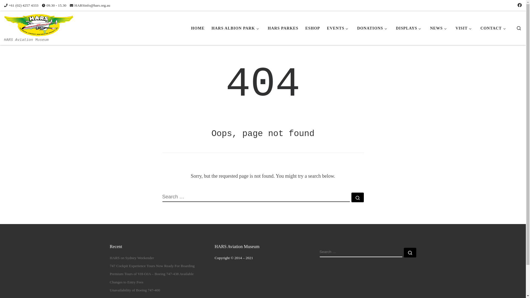 This screenshot has height=298, width=530. Describe the element at coordinates (236, 28) in the screenshot. I see `HARS ALBION PARK` at that location.